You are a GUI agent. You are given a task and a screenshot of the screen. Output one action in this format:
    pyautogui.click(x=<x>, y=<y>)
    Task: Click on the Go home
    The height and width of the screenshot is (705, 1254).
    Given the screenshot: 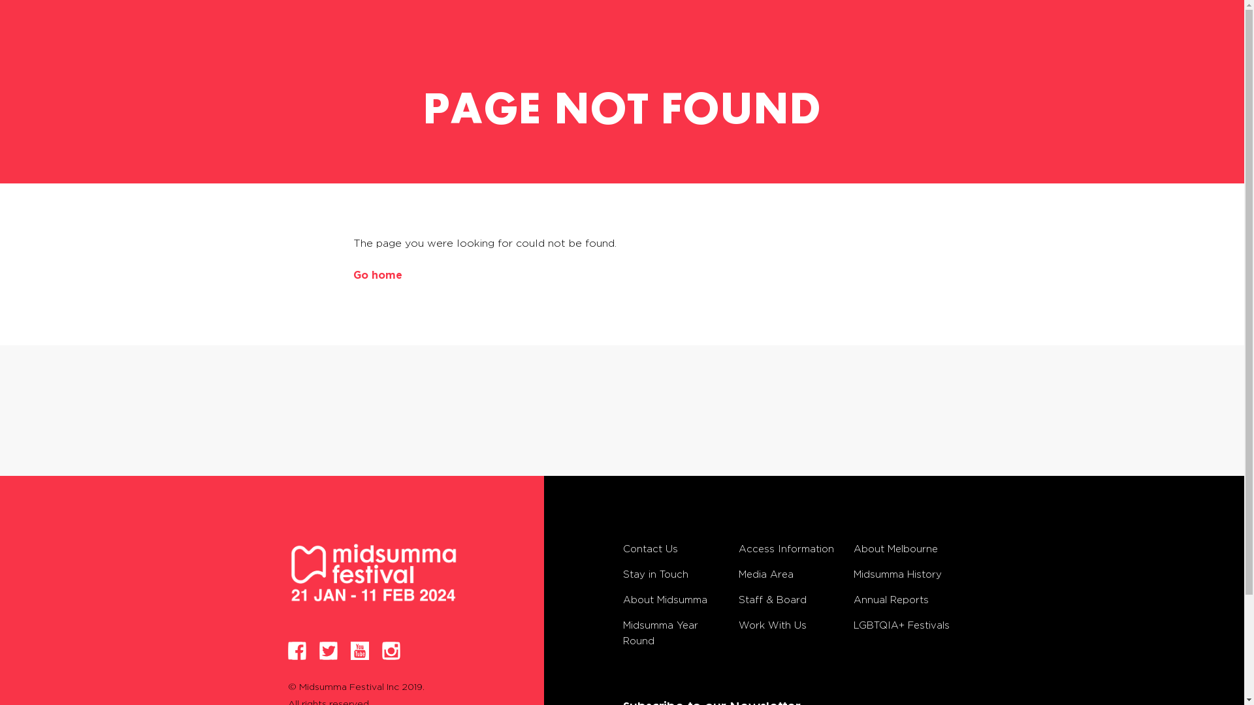 What is the action you would take?
    pyautogui.click(x=378, y=275)
    